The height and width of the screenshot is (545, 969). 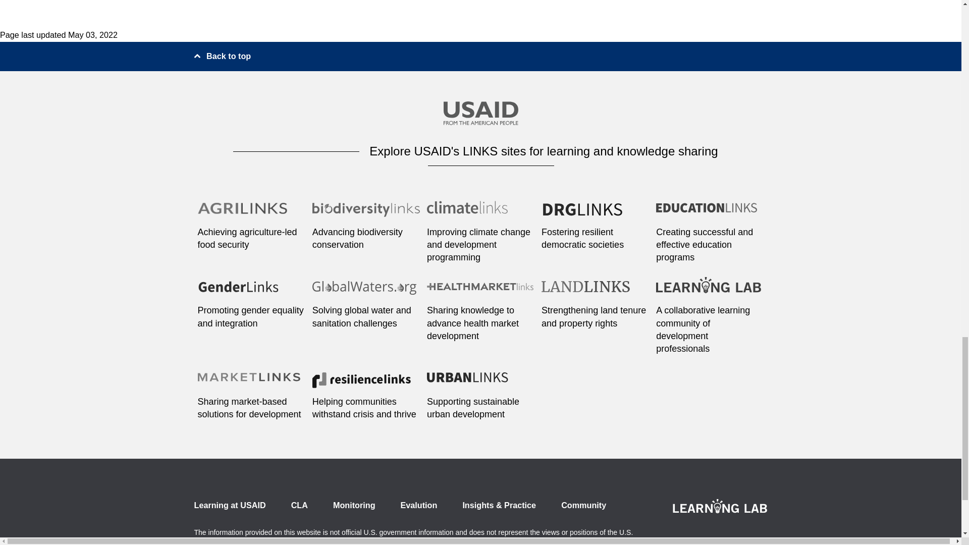 What do you see at coordinates (710, 293) in the screenshot?
I see `Go to LearningLab` at bounding box center [710, 293].